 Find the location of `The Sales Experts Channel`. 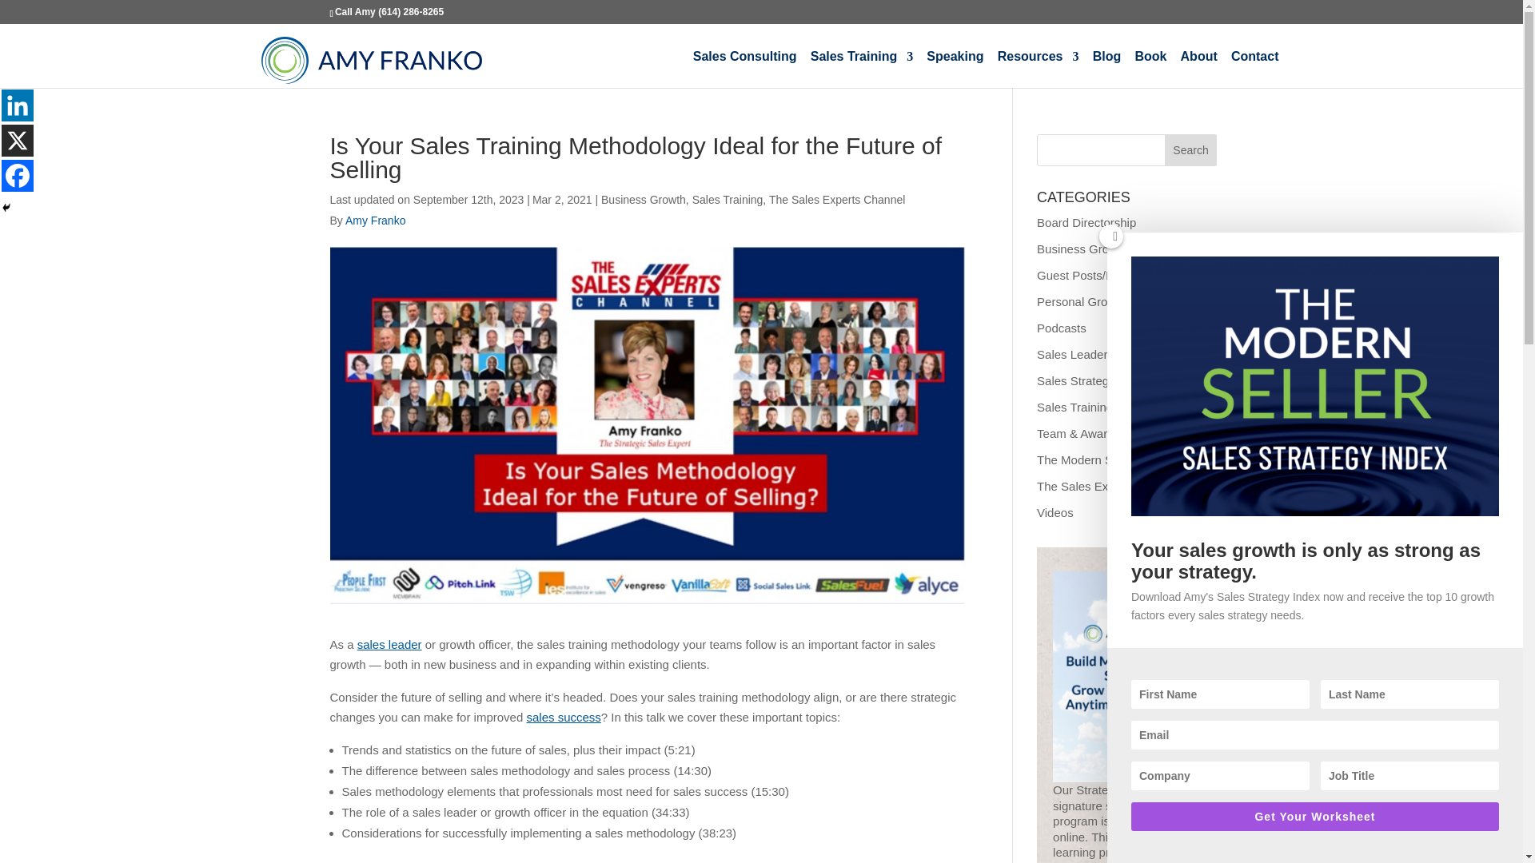

The Sales Experts Channel is located at coordinates (836, 200).